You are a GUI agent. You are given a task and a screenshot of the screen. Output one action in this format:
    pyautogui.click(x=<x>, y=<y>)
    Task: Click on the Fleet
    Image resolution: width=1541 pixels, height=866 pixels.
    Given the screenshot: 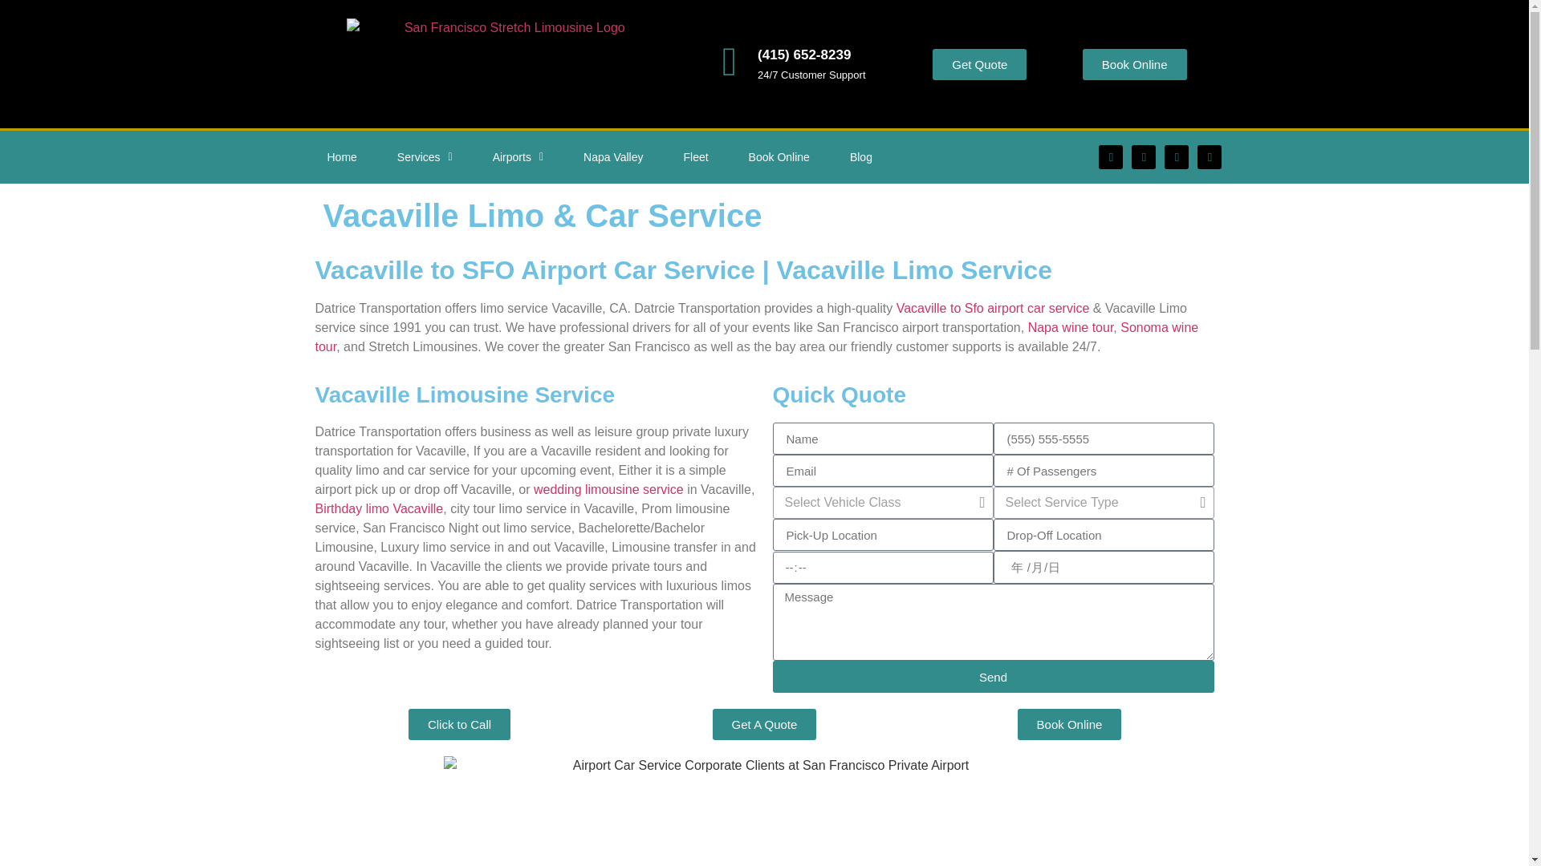 What is the action you would take?
    pyautogui.click(x=695, y=157)
    